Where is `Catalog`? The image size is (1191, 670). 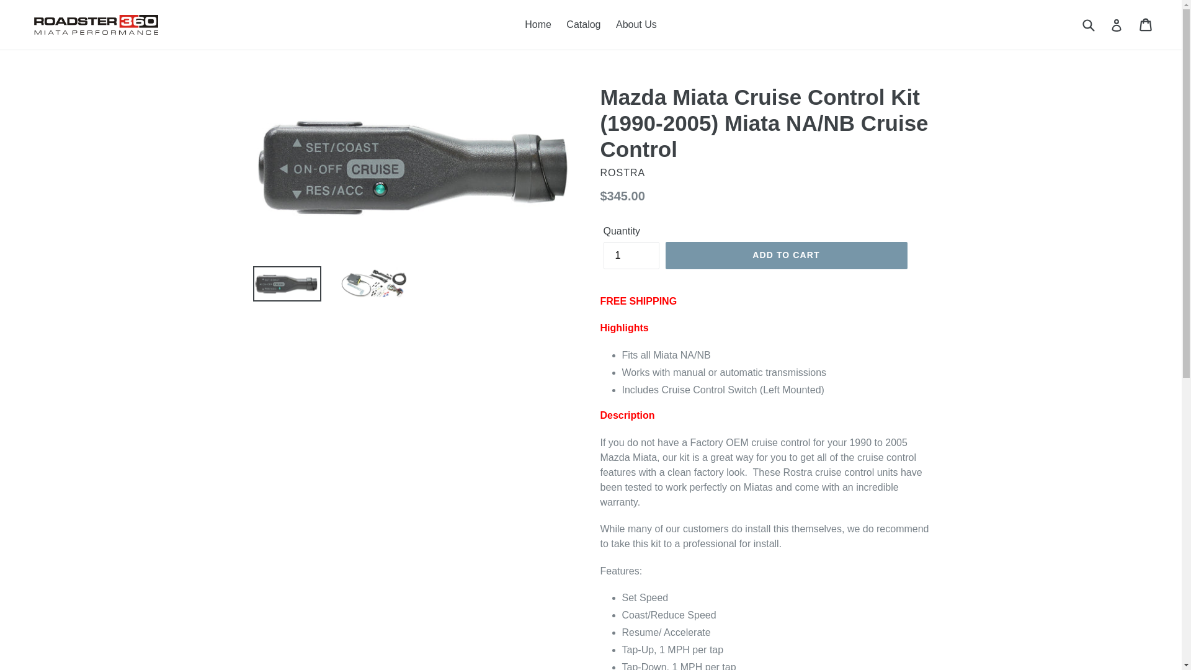 Catalog is located at coordinates (583, 25).